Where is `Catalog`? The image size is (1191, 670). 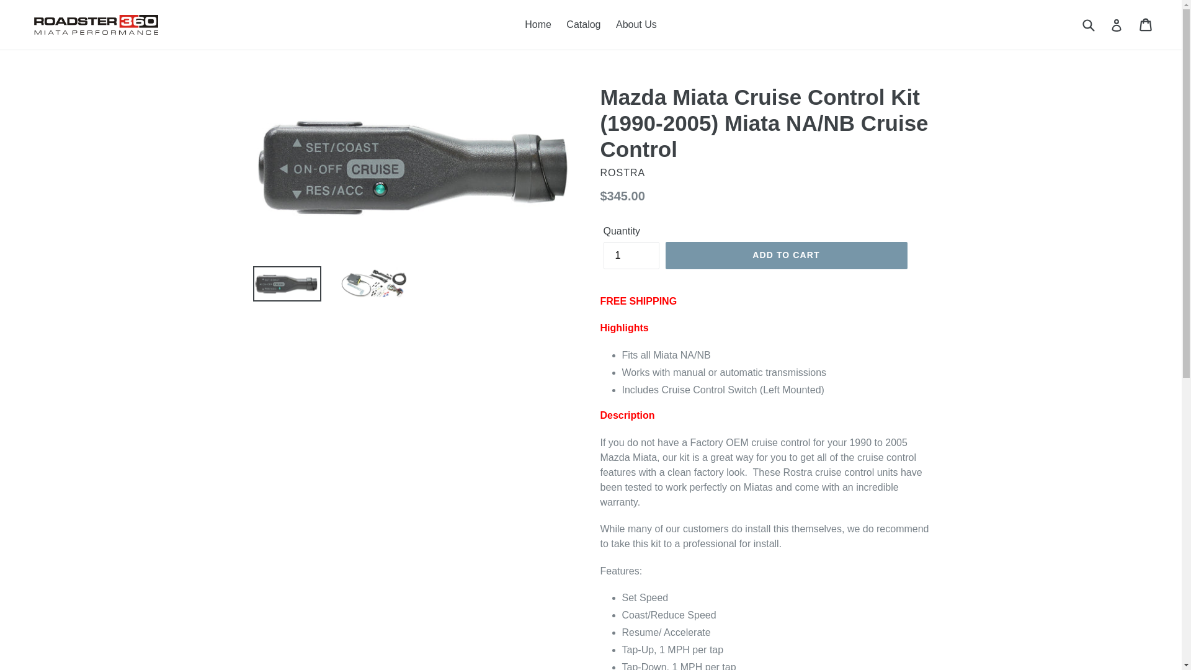 Catalog is located at coordinates (583, 25).